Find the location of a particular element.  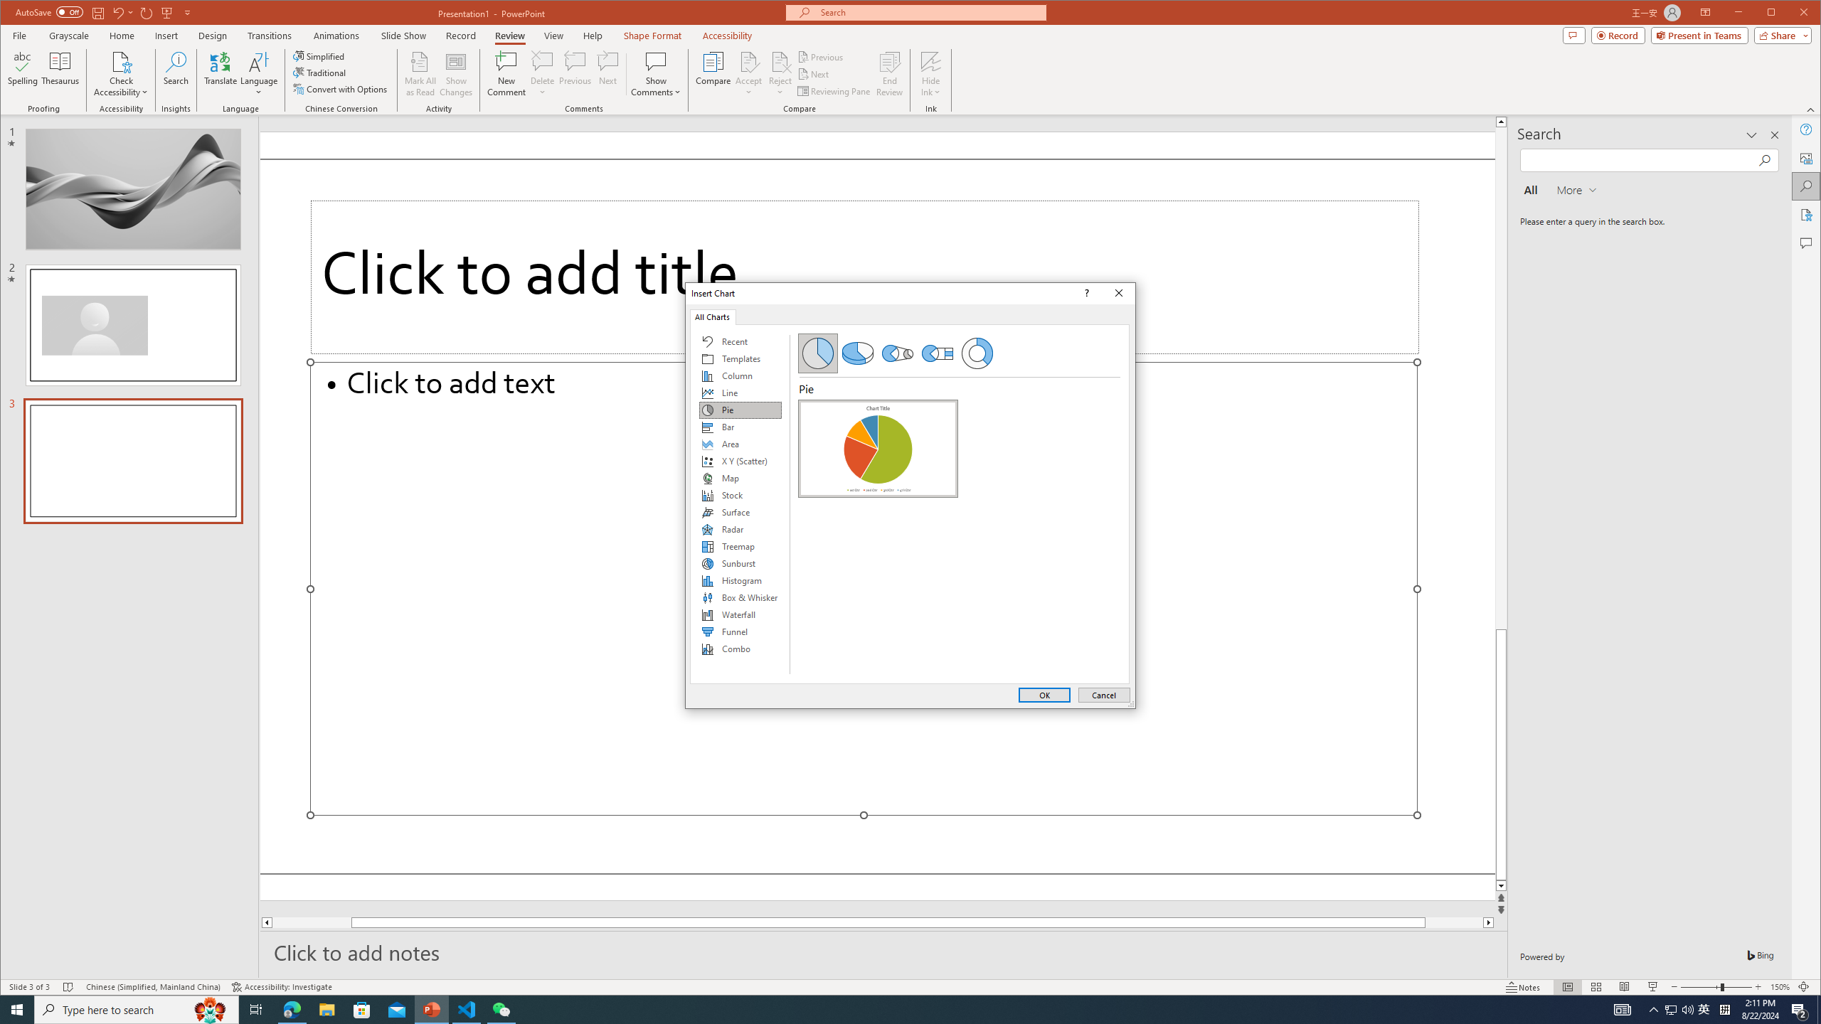

Convert with Options... is located at coordinates (341, 88).